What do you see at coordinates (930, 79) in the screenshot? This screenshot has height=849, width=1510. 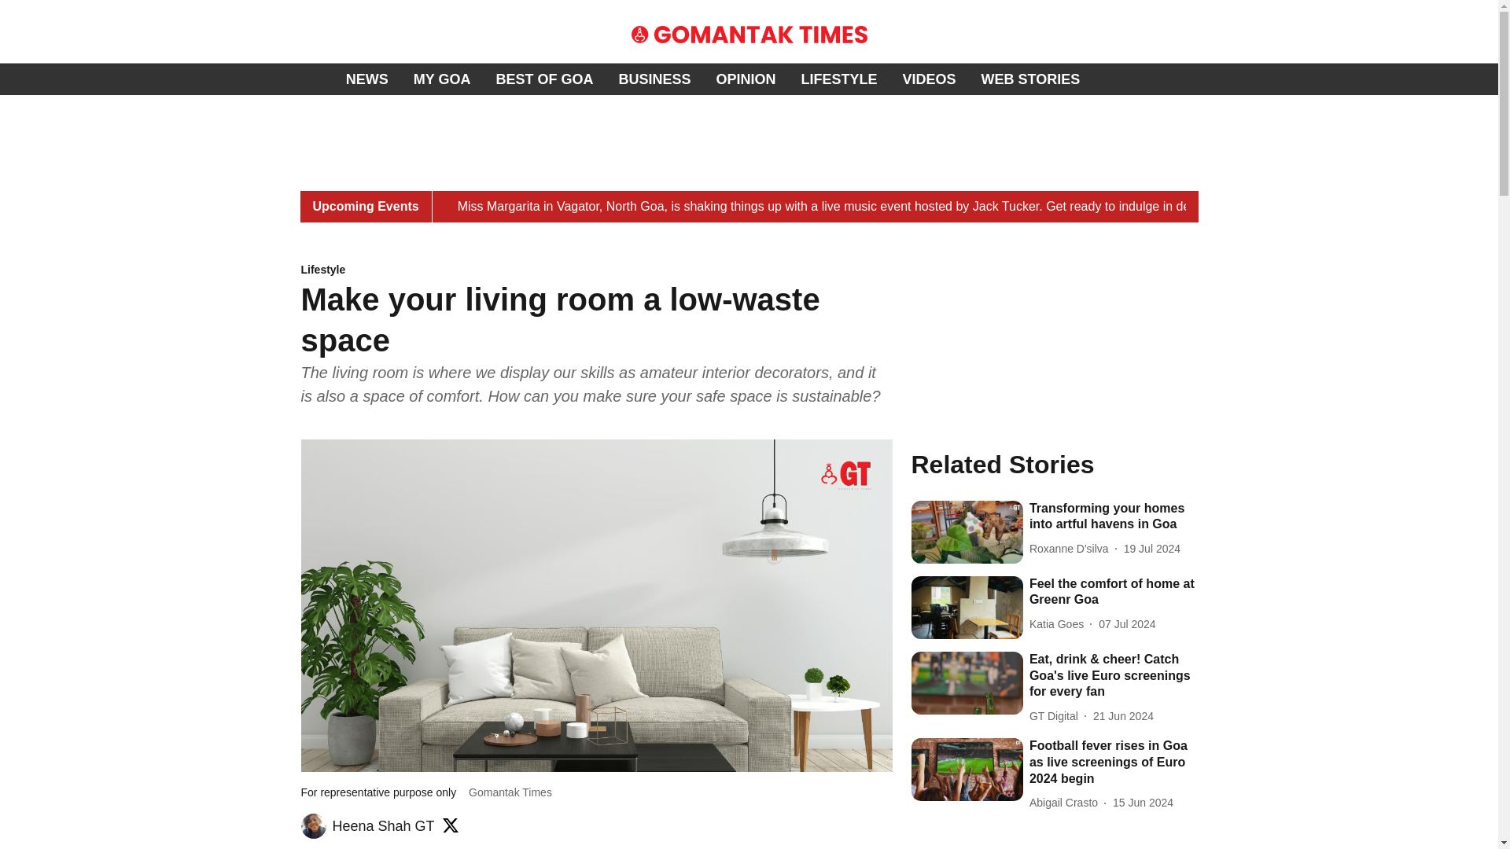 I see `VIDEOS` at bounding box center [930, 79].